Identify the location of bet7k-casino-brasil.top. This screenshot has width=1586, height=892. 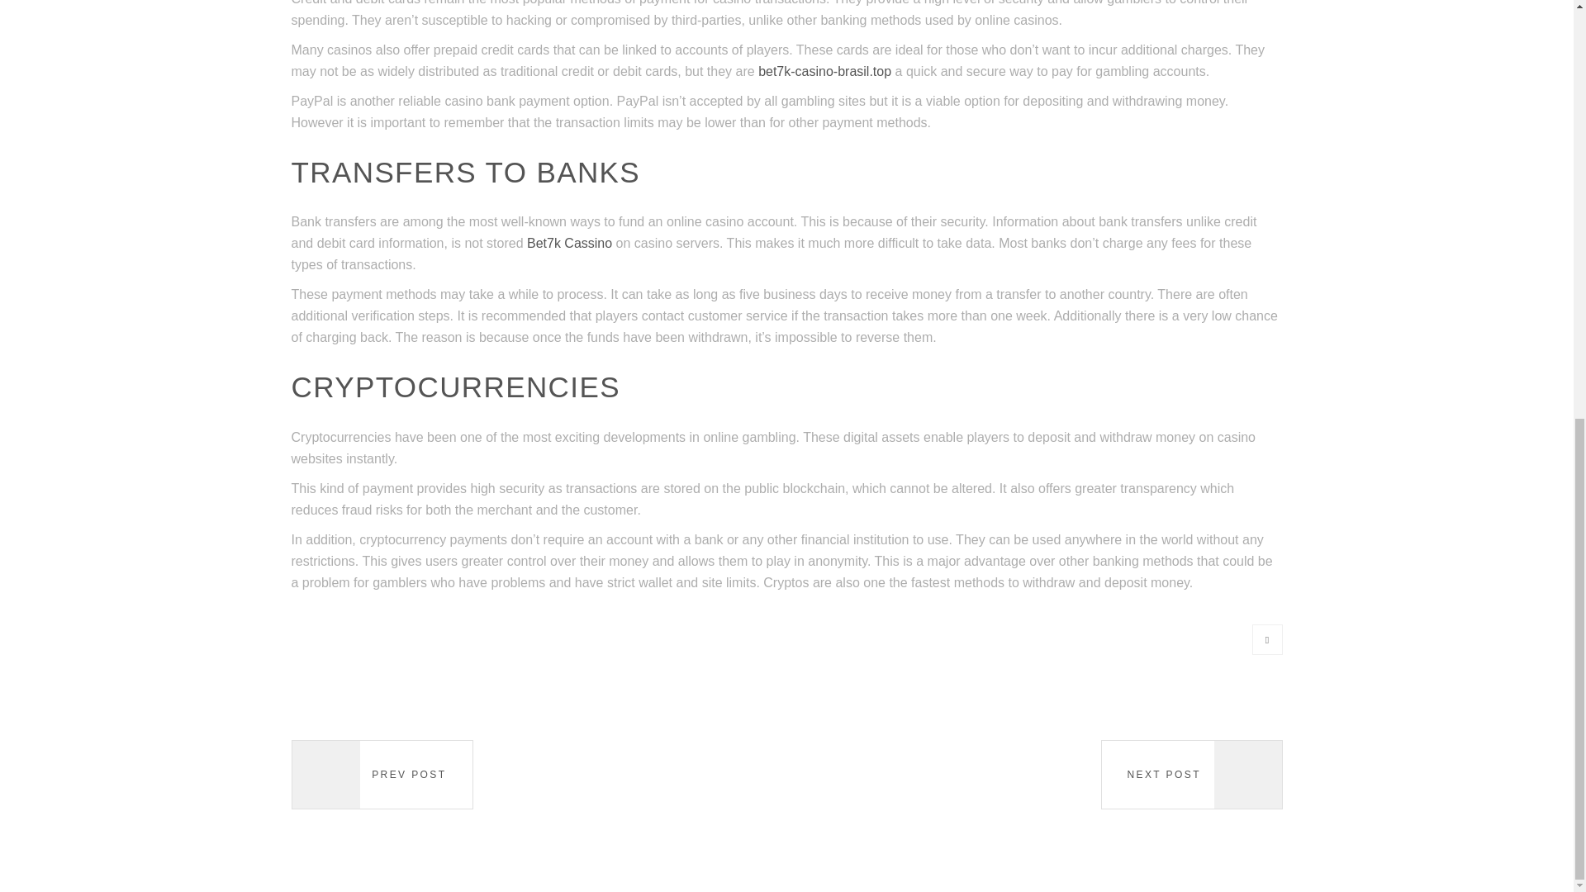
(824, 71).